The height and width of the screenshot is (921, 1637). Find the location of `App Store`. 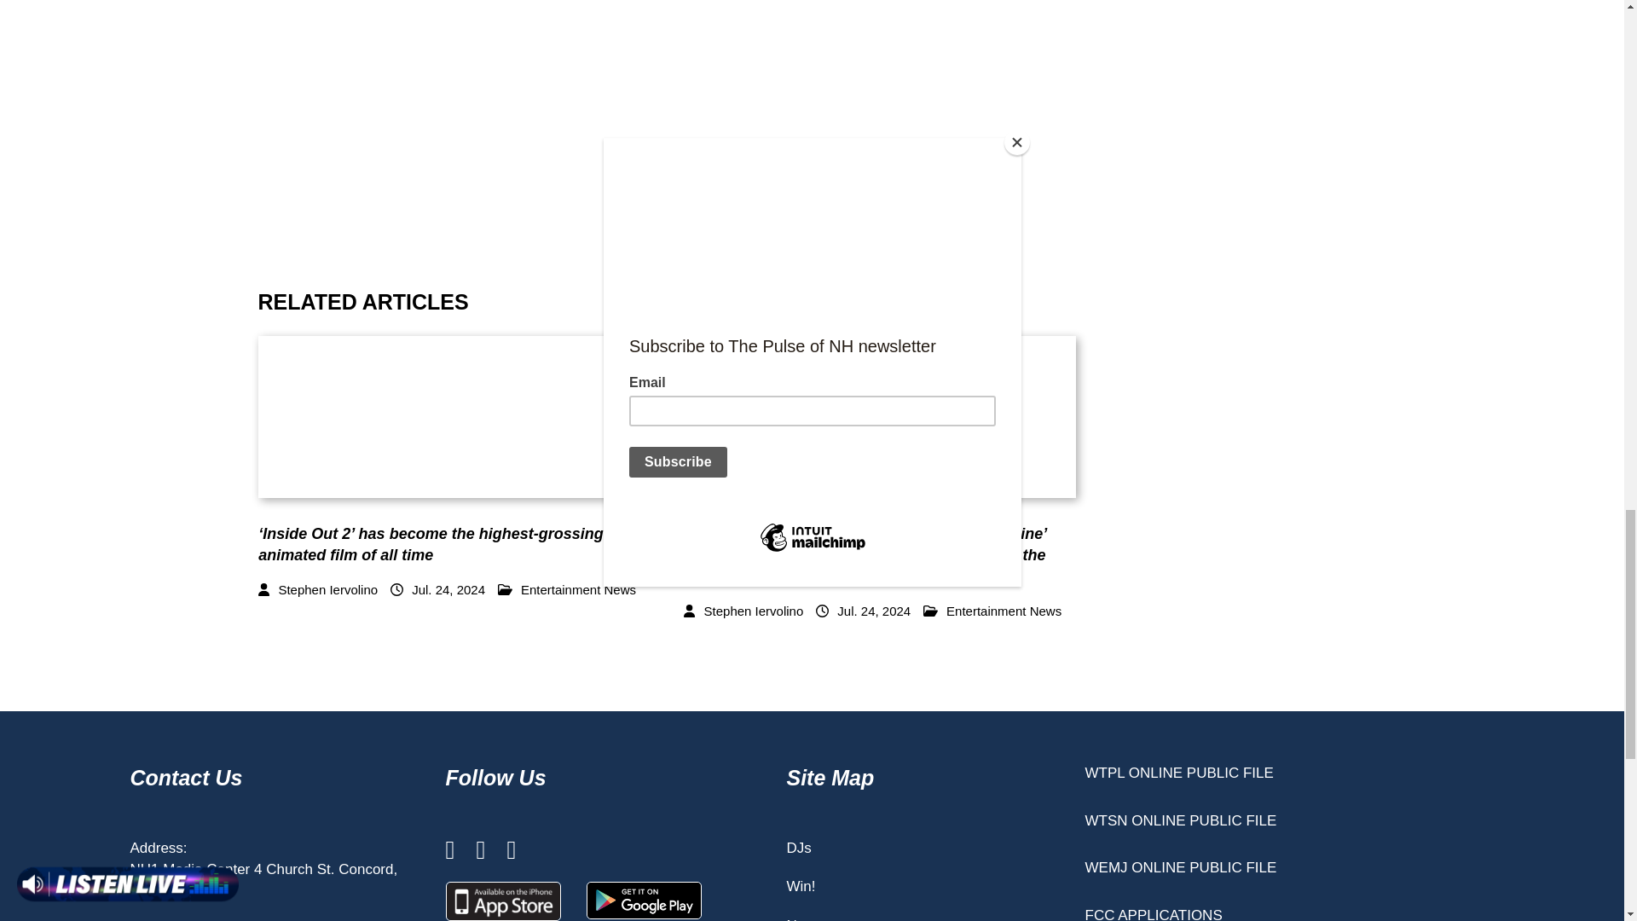

App Store is located at coordinates (503, 901).